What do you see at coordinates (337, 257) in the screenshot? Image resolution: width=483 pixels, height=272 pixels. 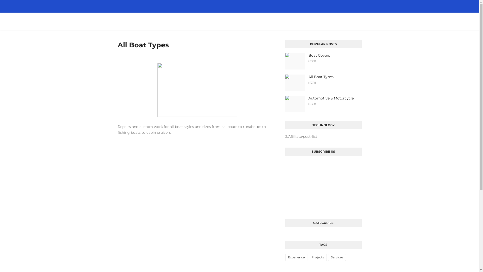 I see `Services` at bounding box center [337, 257].